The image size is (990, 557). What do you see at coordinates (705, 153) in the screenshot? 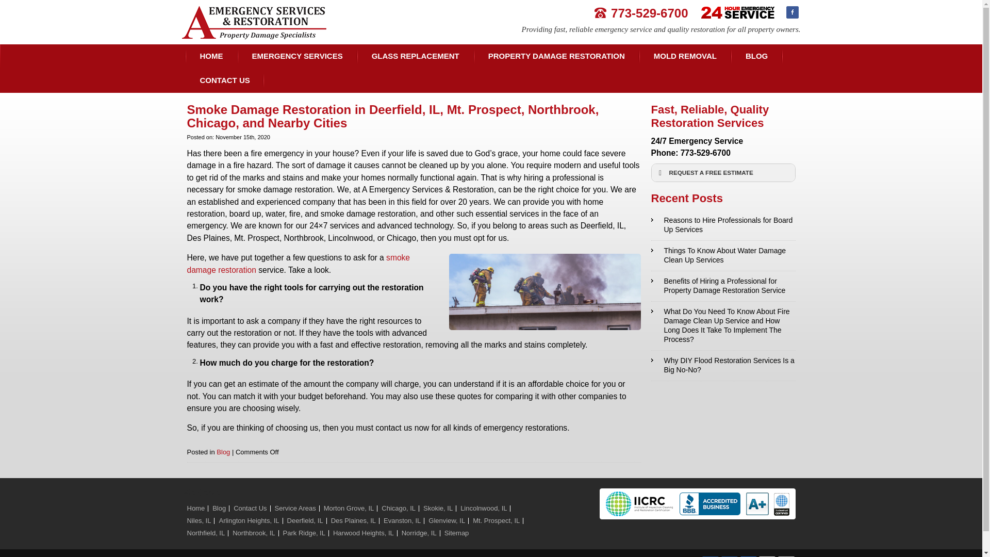
I see `773-529-6700` at bounding box center [705, 153].